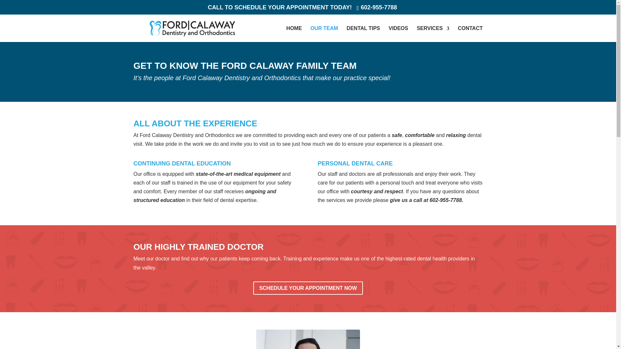 The width and height of the screenshot is (621, 349). What do you see at coordinates (446, 200) in the screenshot?
I see `602-955-7788` at bounding box center [446, 200].